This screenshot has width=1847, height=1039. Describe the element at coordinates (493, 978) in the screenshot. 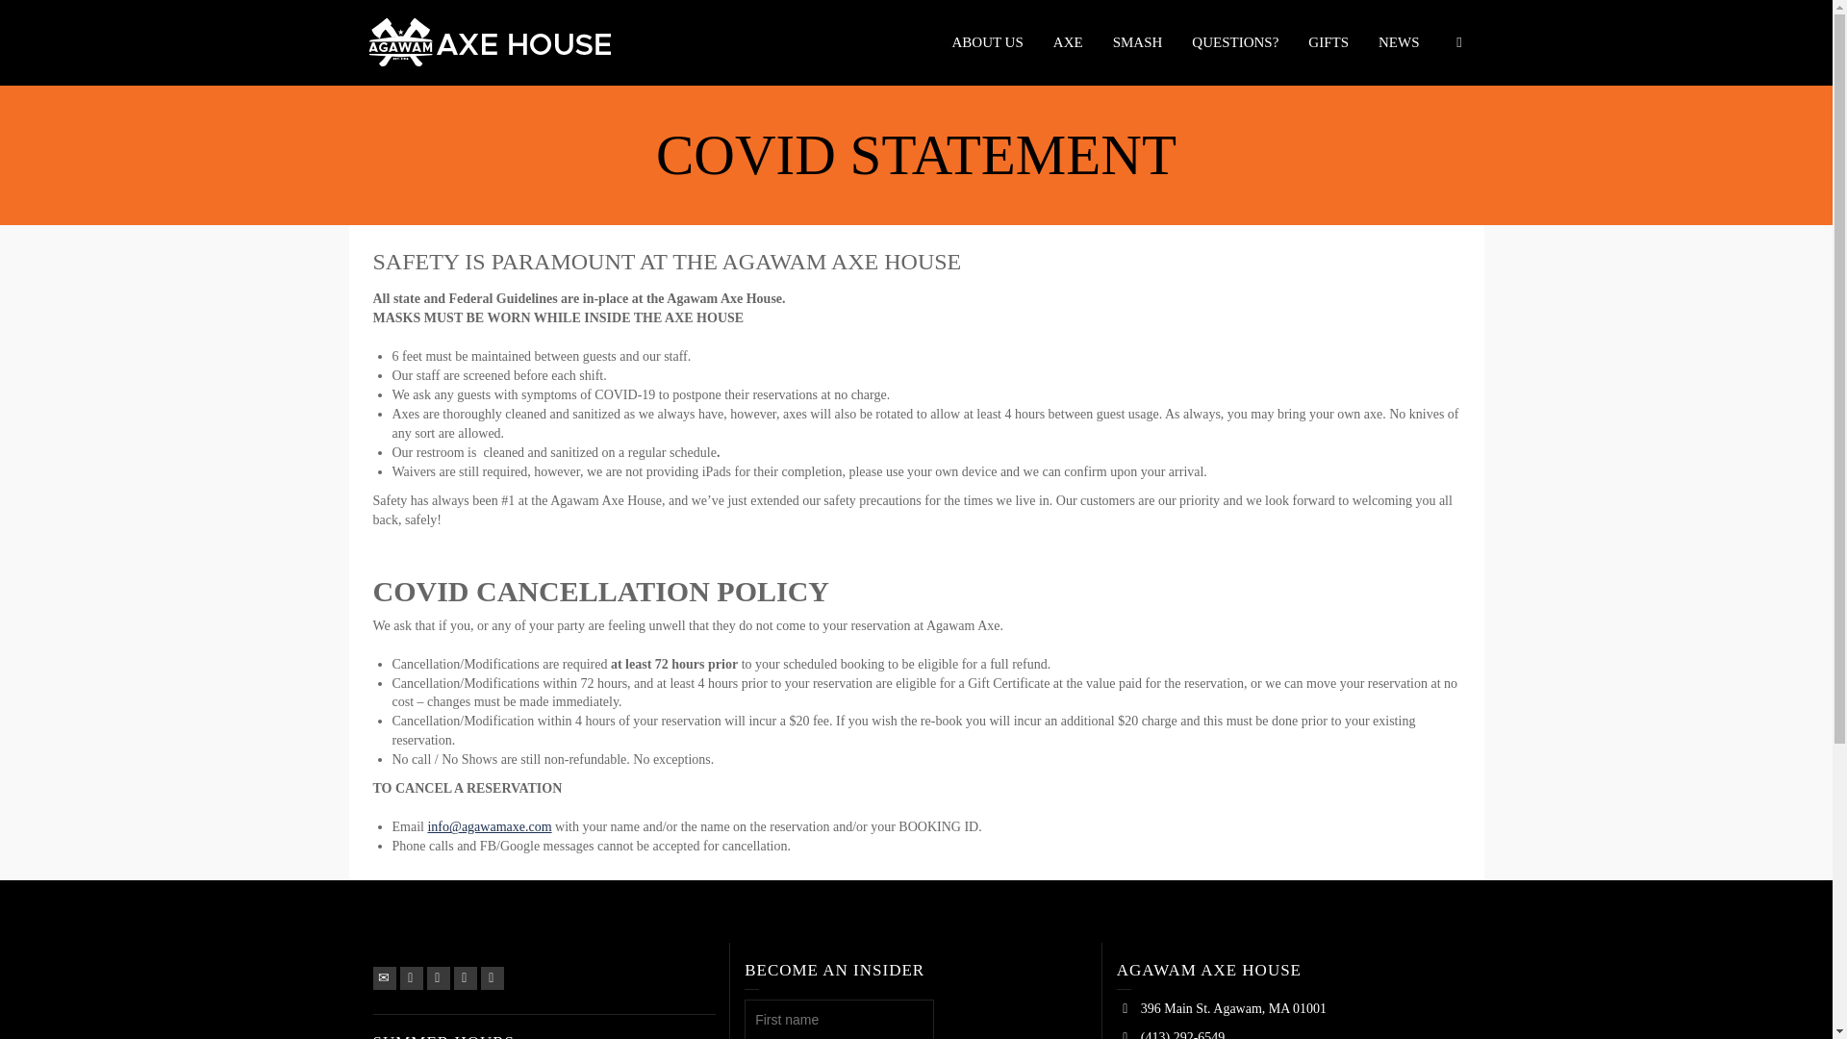

I see `Instagram` at that location.